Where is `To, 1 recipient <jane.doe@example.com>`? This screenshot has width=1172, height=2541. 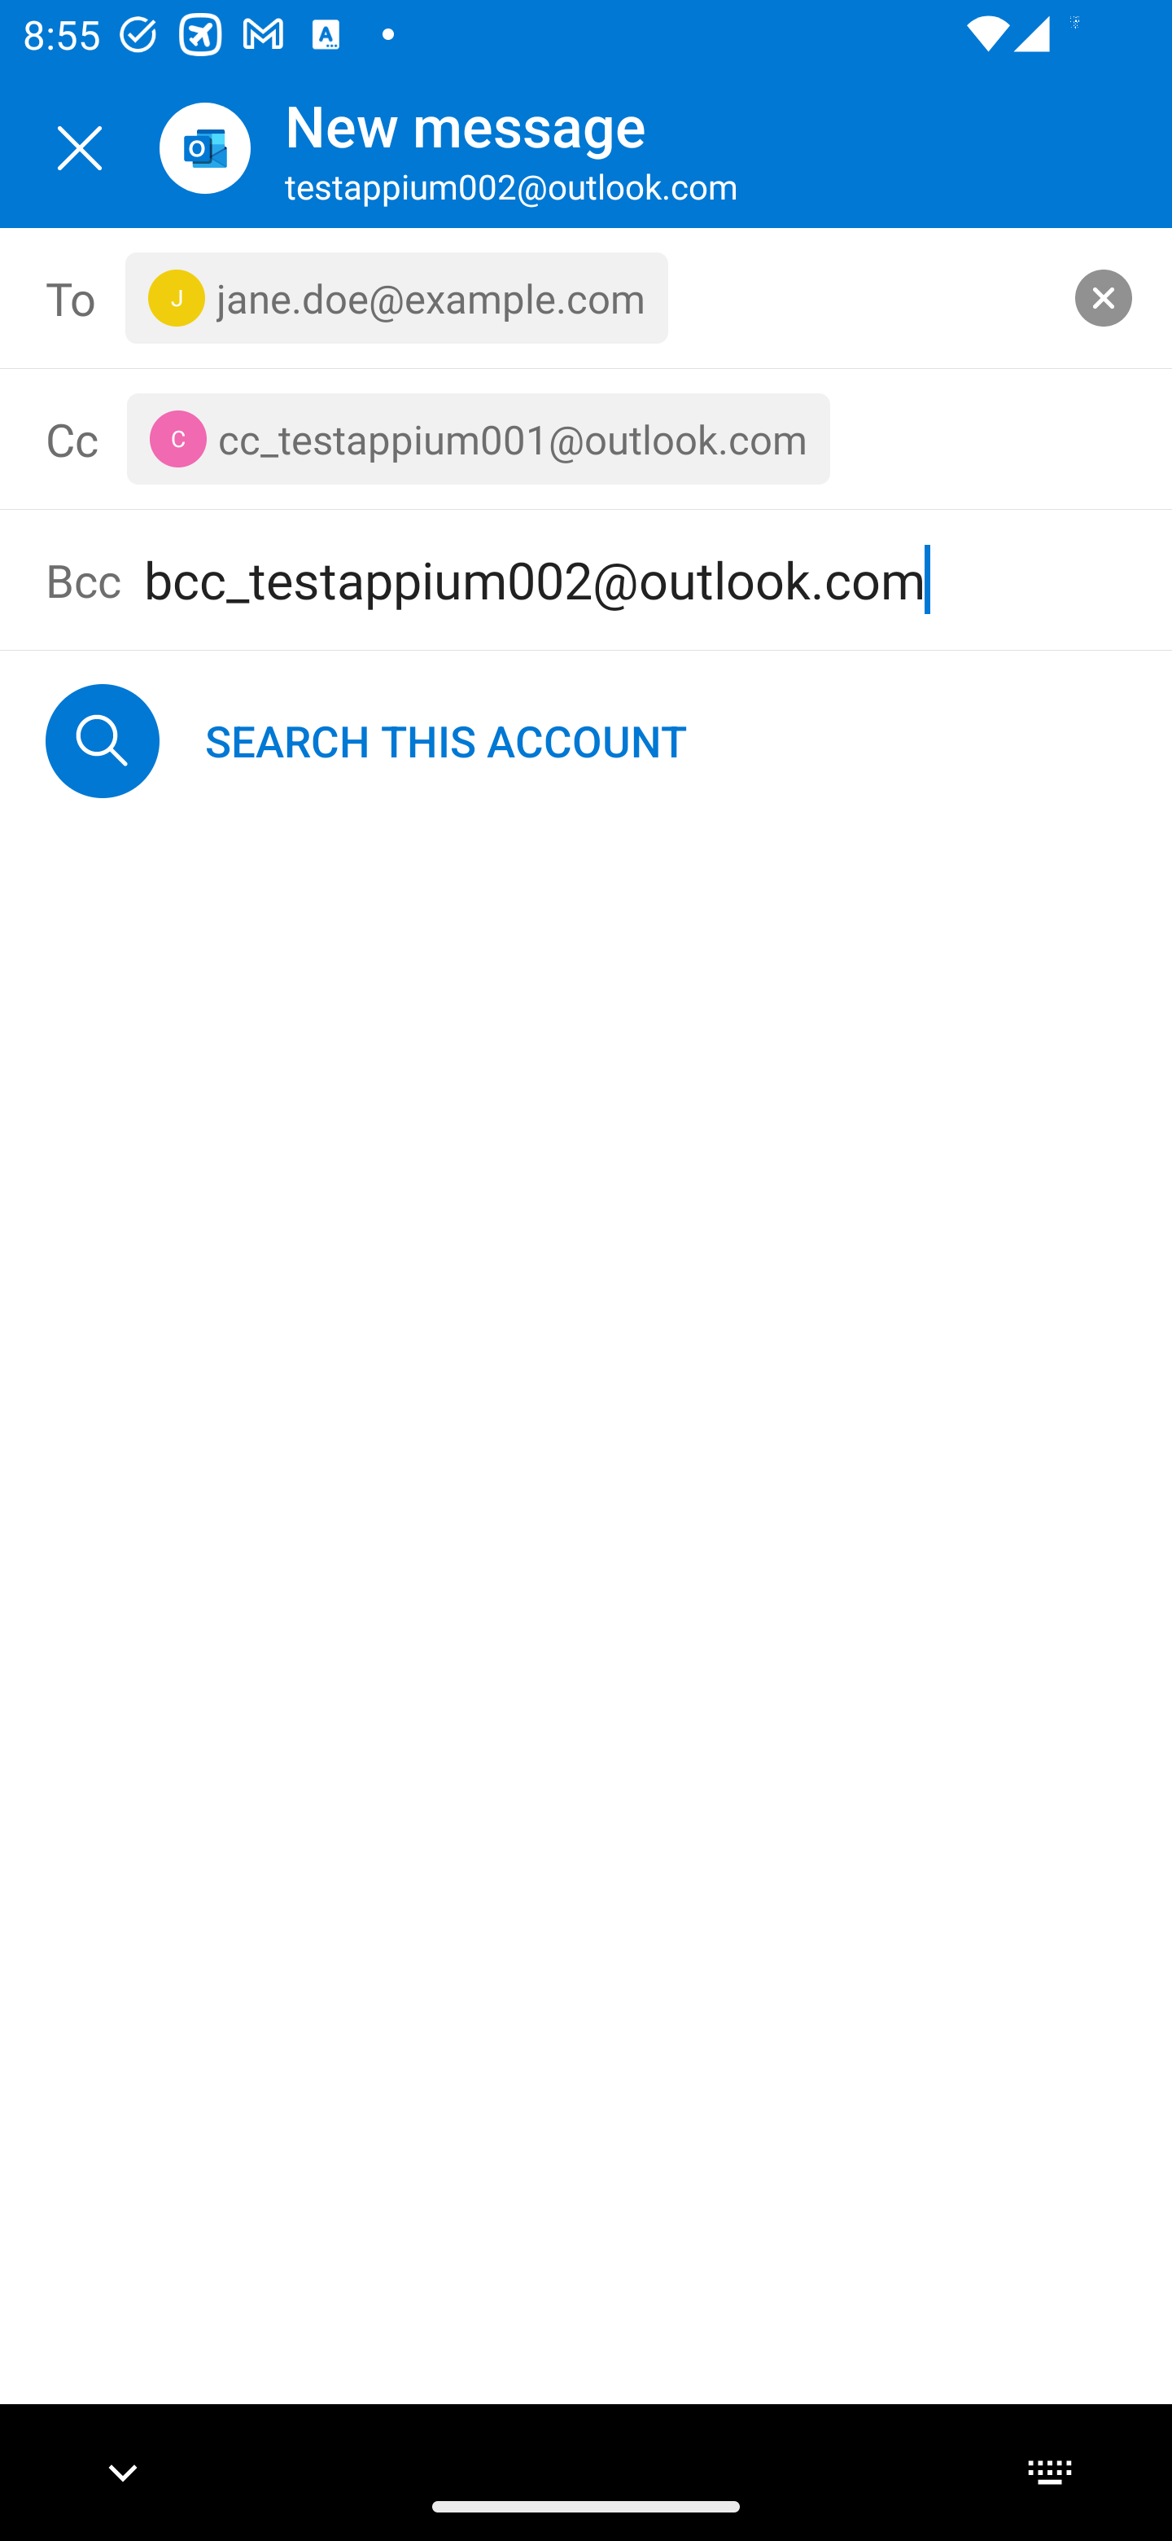 To, 1 recipient <jane.doe@example.com> is located at coordinates (587, 298).